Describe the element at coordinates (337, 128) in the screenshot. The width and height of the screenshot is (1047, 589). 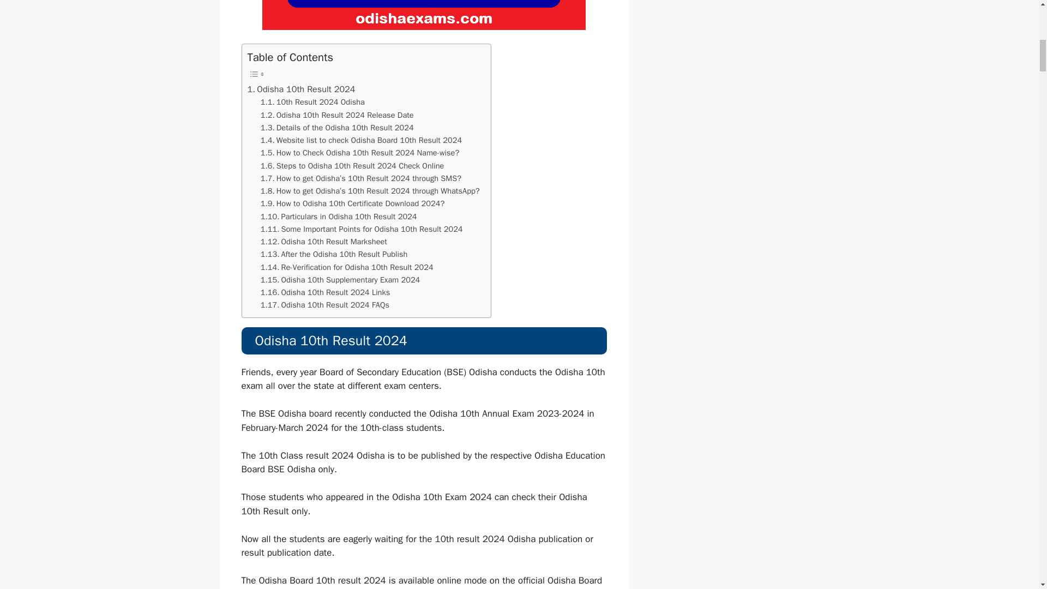
I see `Details of the Odisha 10th Result 2024` at that location.